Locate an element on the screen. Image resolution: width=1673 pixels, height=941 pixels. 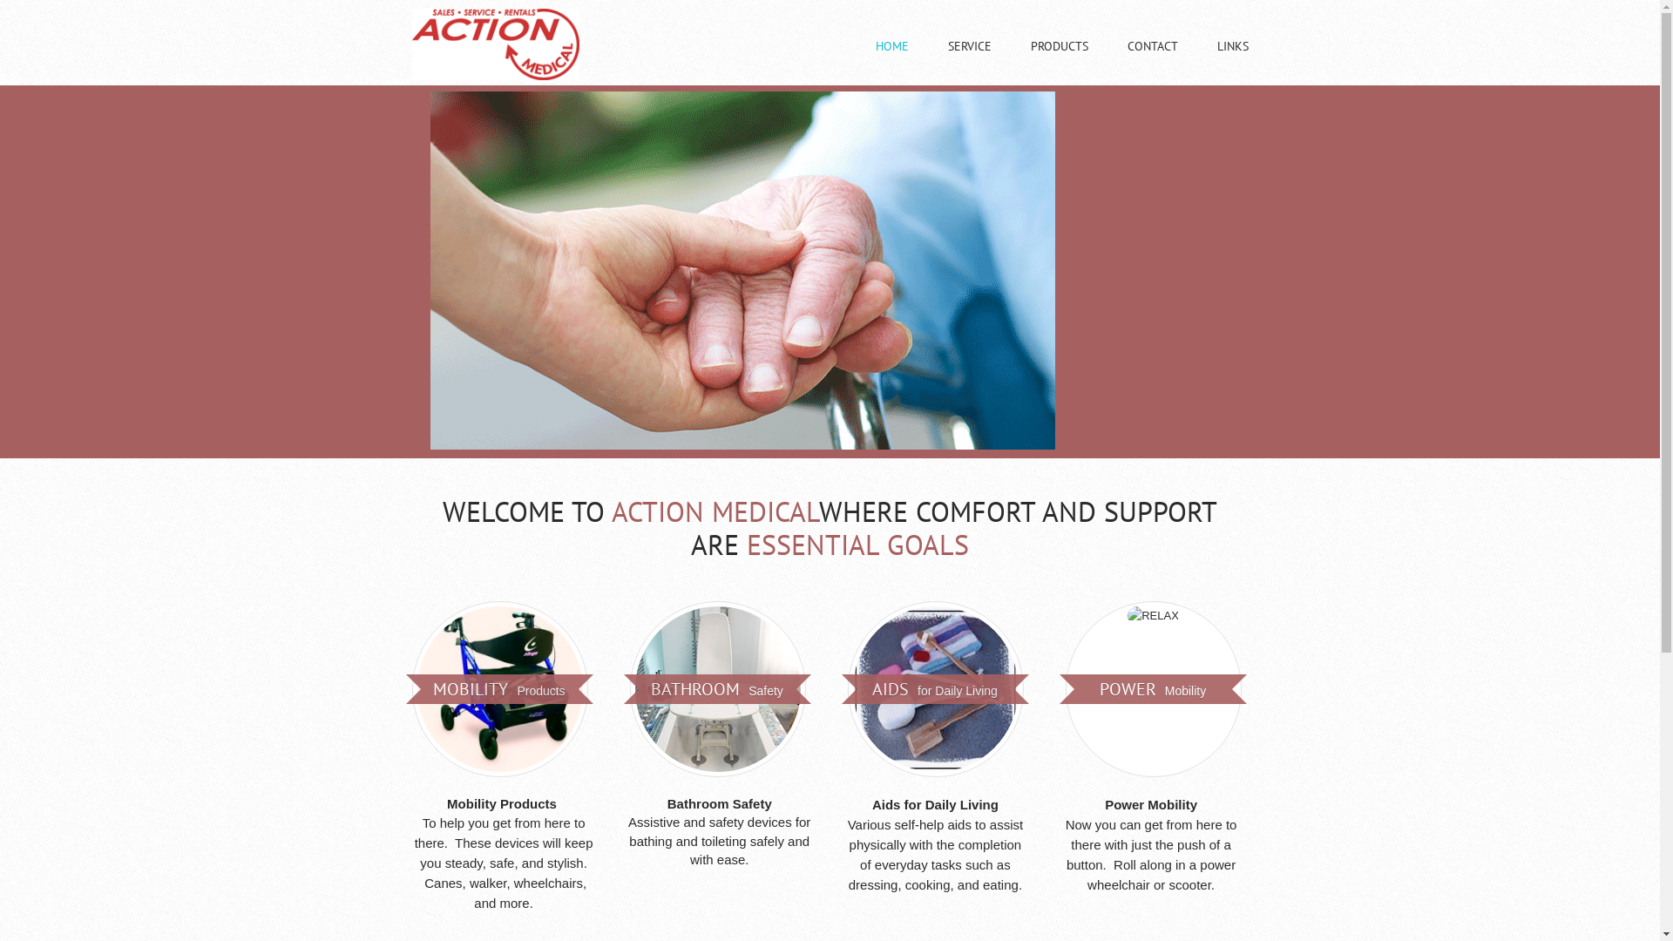
POWER Mobility is located at coordinates (1153, 689).